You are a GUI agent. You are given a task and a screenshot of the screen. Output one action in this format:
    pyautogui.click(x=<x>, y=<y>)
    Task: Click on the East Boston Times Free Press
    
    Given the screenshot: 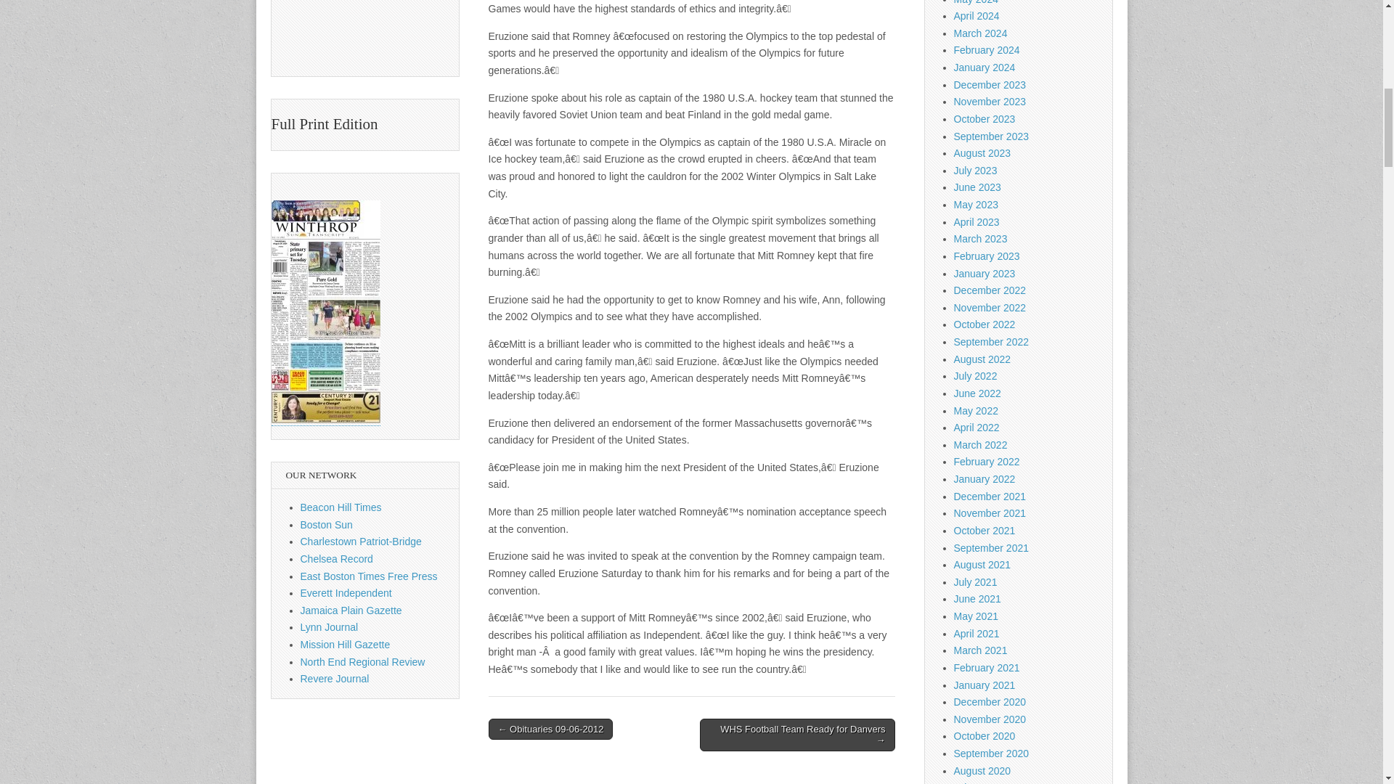 What is the action you would take?
    pyautogui.click(x=369, y=576)
    